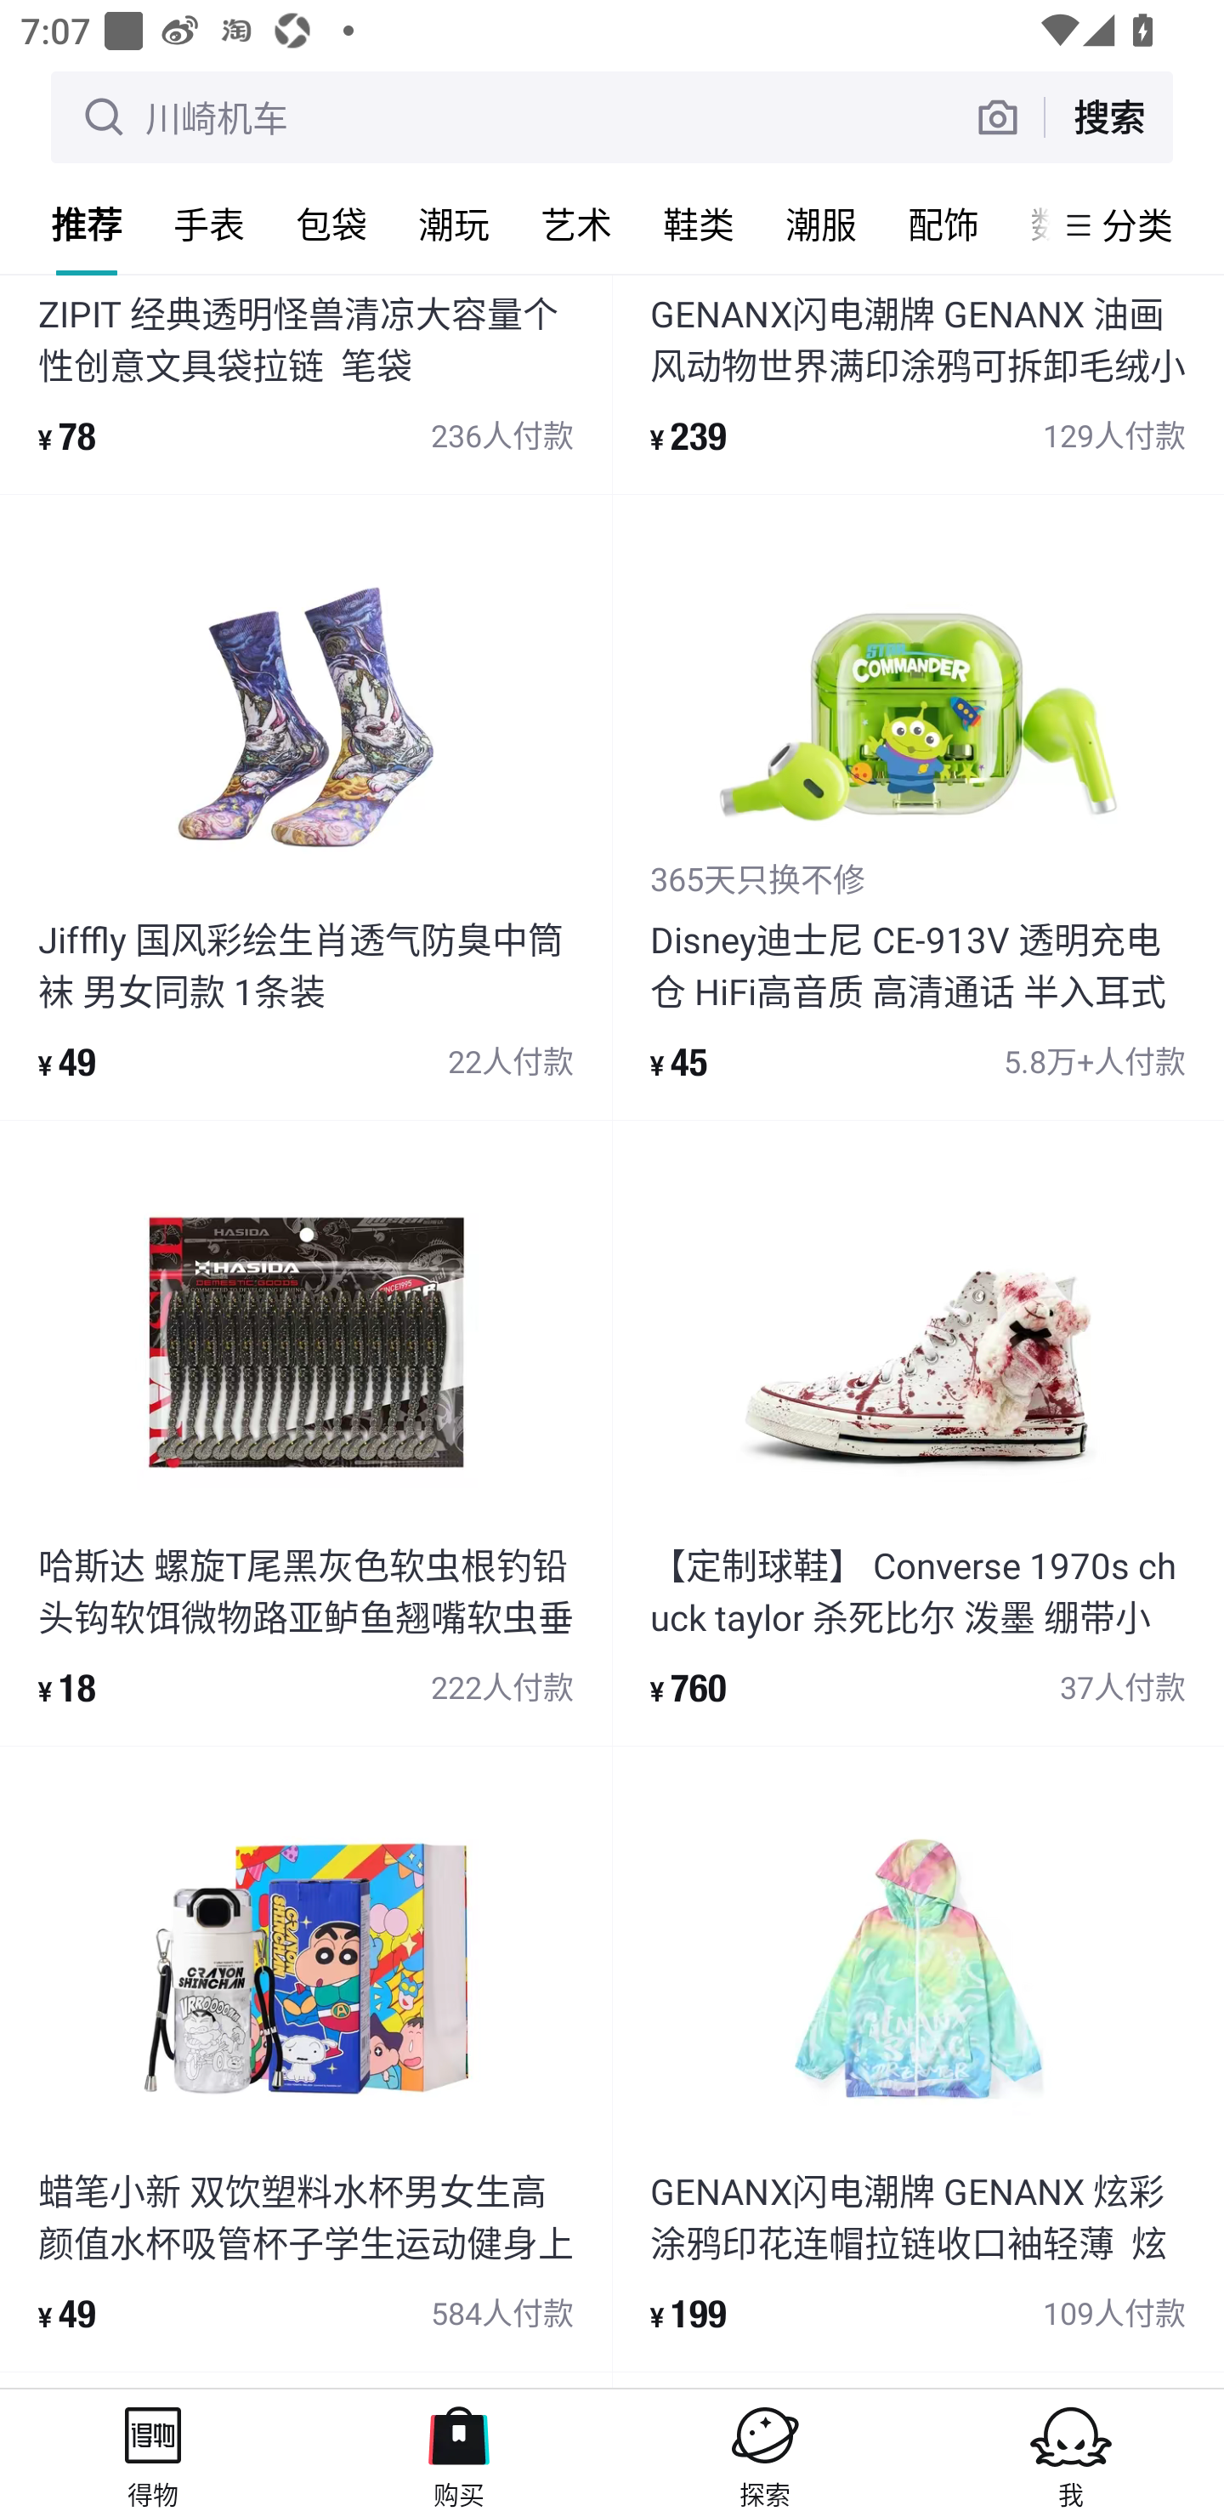  I want to click on 推荐, so click(87, 224).